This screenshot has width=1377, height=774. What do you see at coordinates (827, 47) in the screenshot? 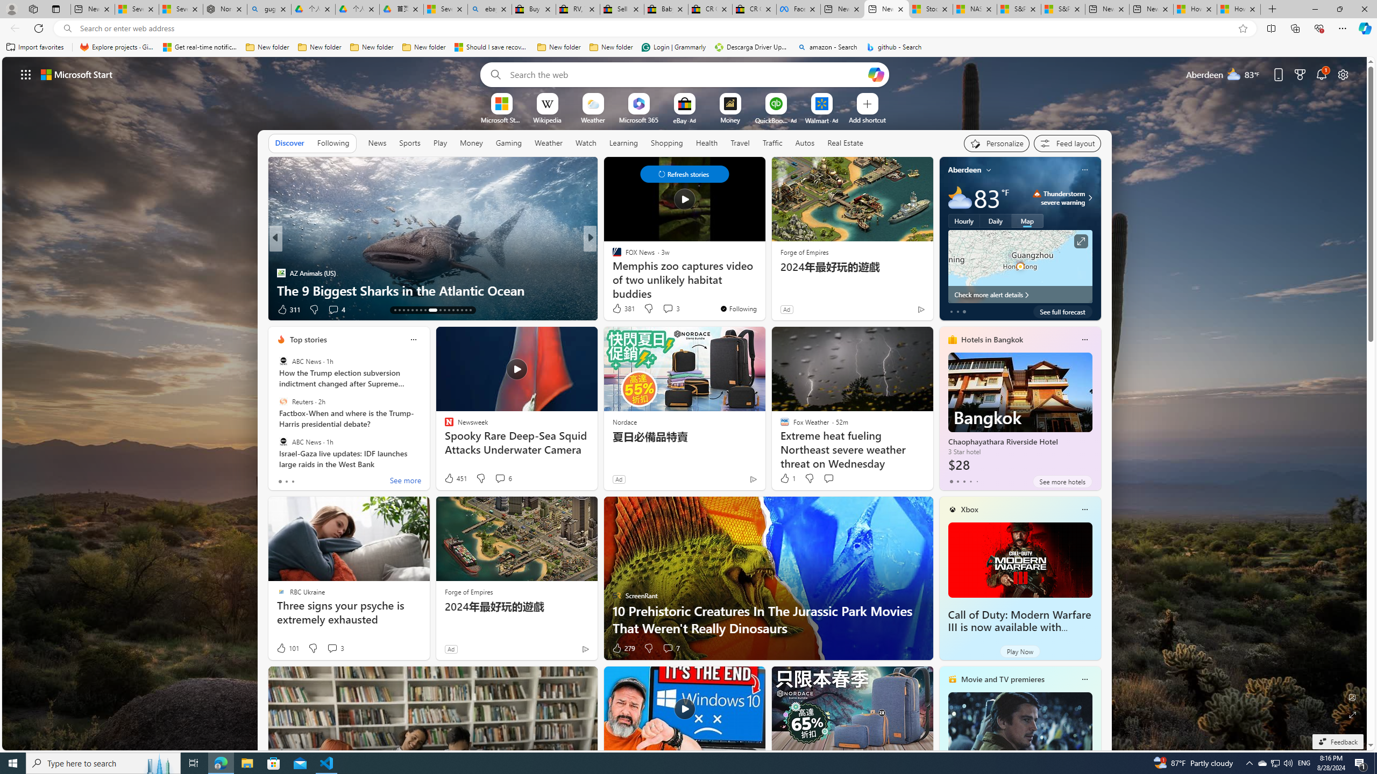
I see `amazon - Search` at bounding box center [827, 47].